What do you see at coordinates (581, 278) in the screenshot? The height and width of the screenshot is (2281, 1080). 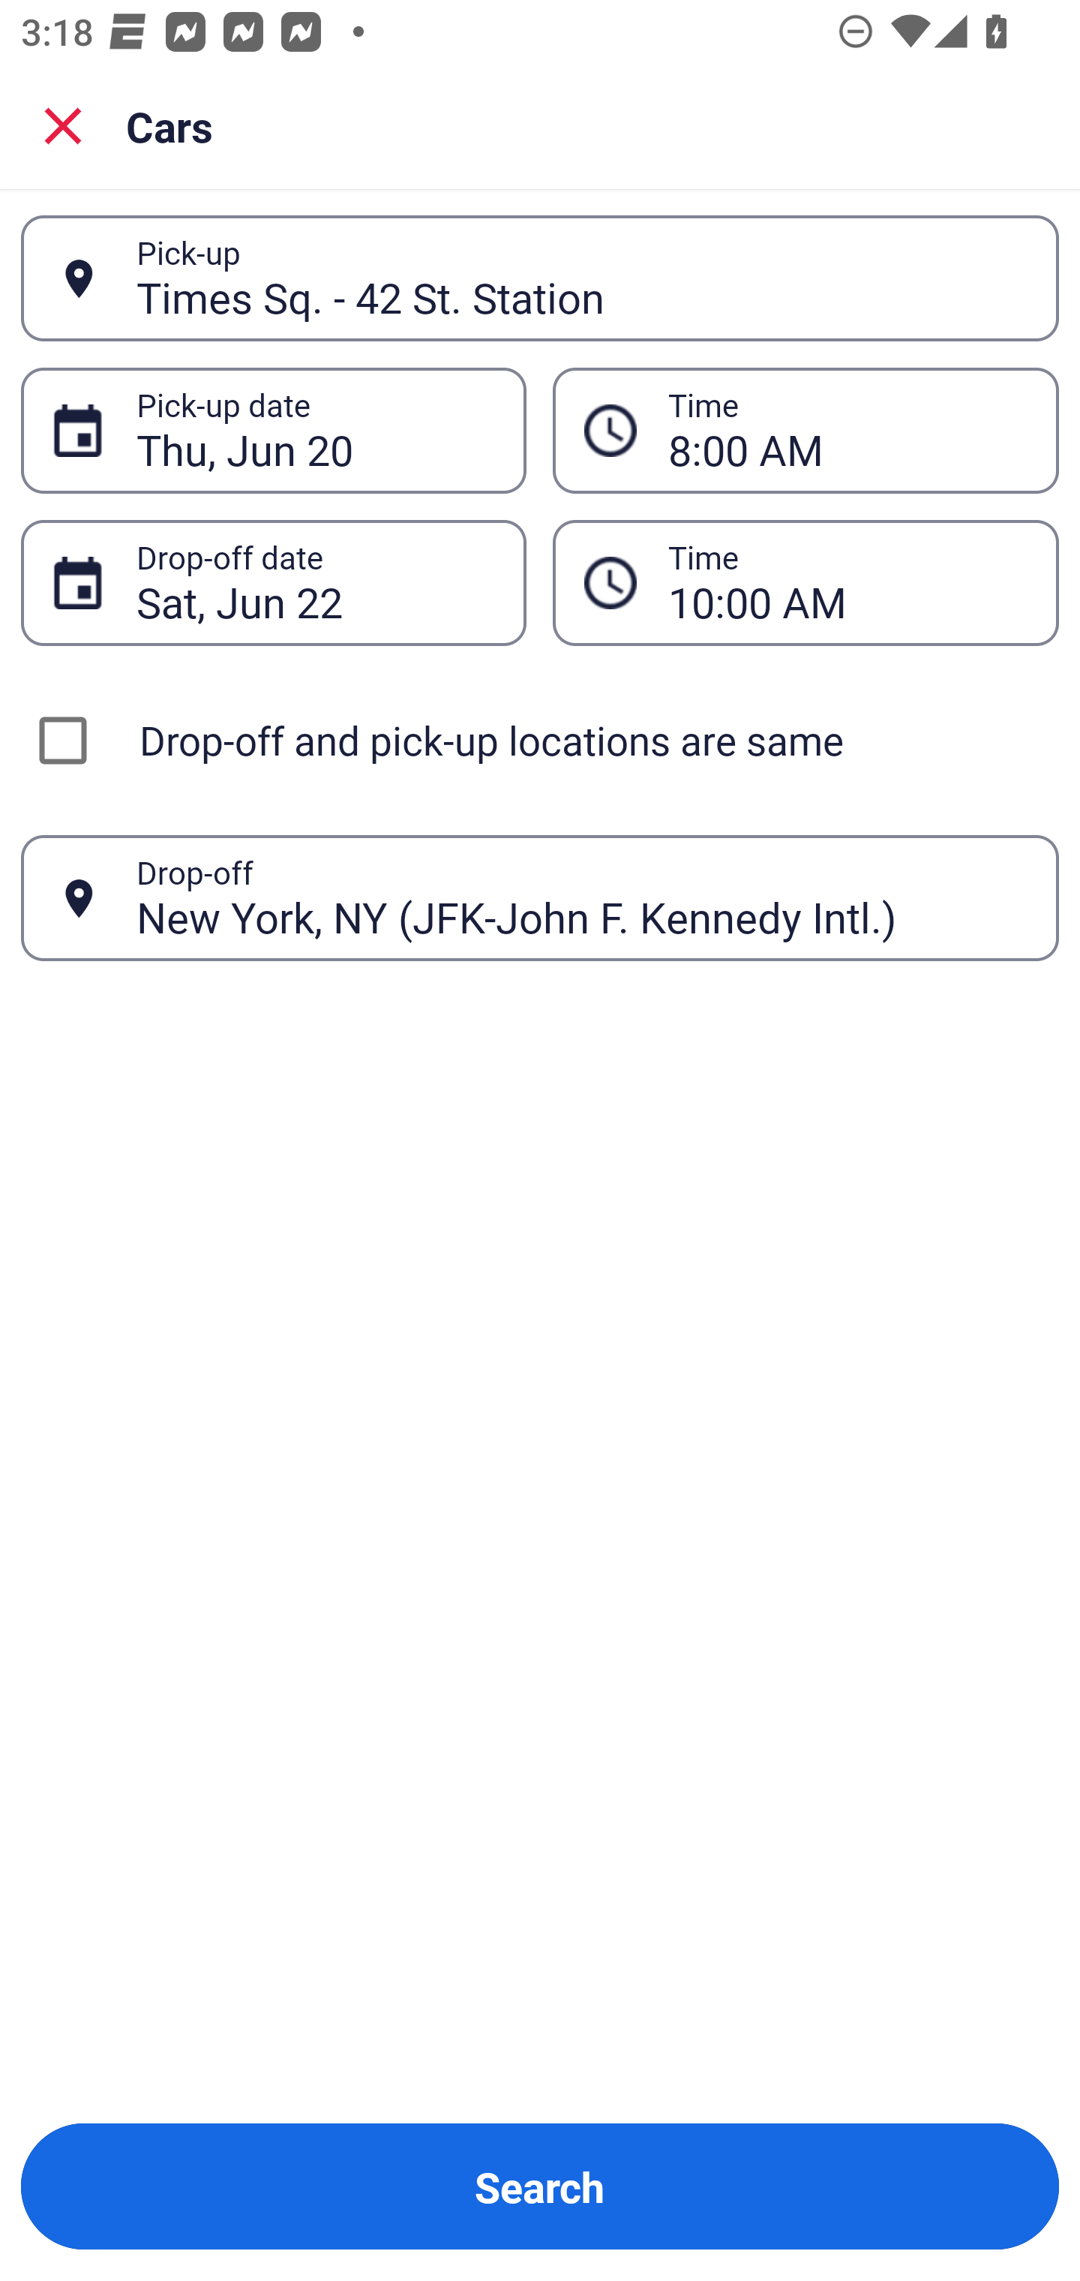 I see `Times Sq. - 42 St. Station` at bounding box center [581, 278].